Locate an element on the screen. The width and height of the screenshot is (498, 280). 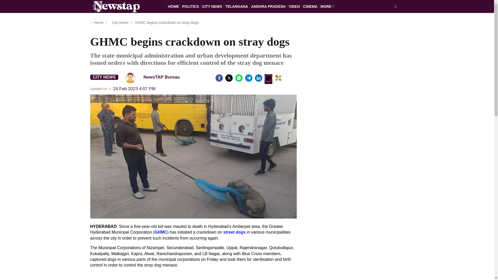
Home is located at coordinates (99, 22).